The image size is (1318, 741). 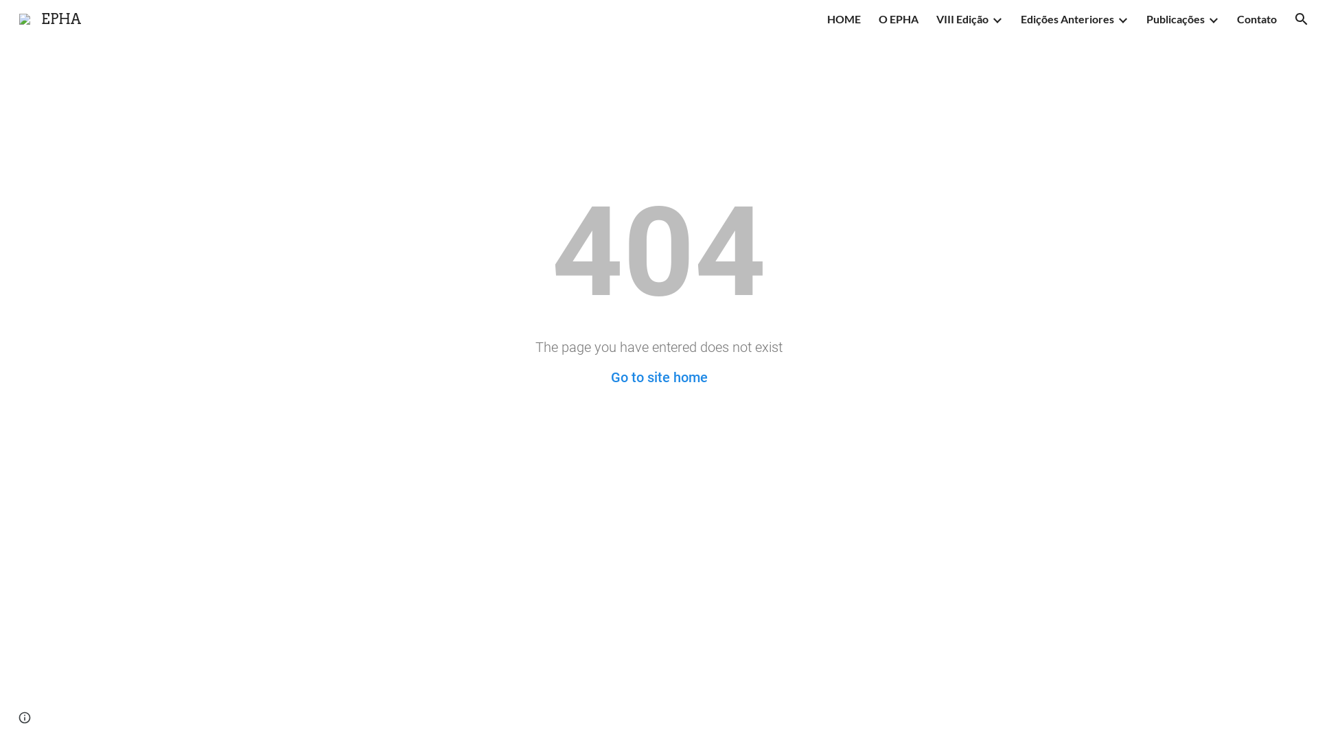 I want to click on Go to site home, so click(x=659, y=377).